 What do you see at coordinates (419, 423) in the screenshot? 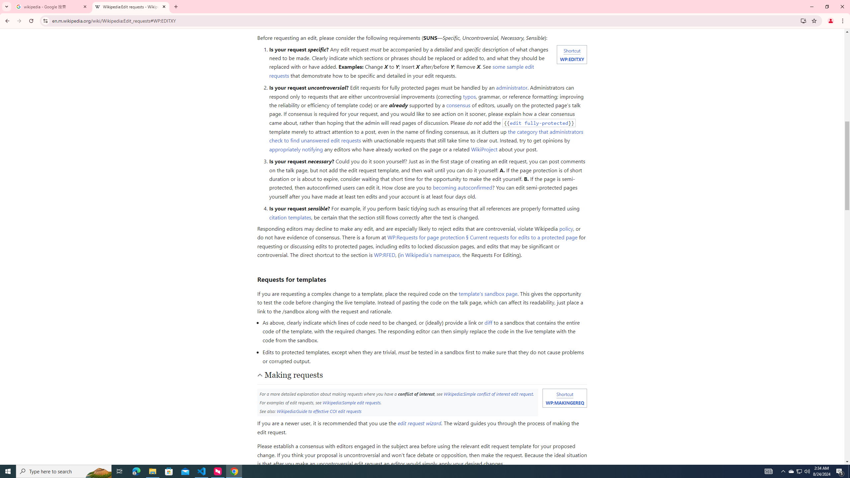
I see `edit request wizard` at bounding box center [419, 423].